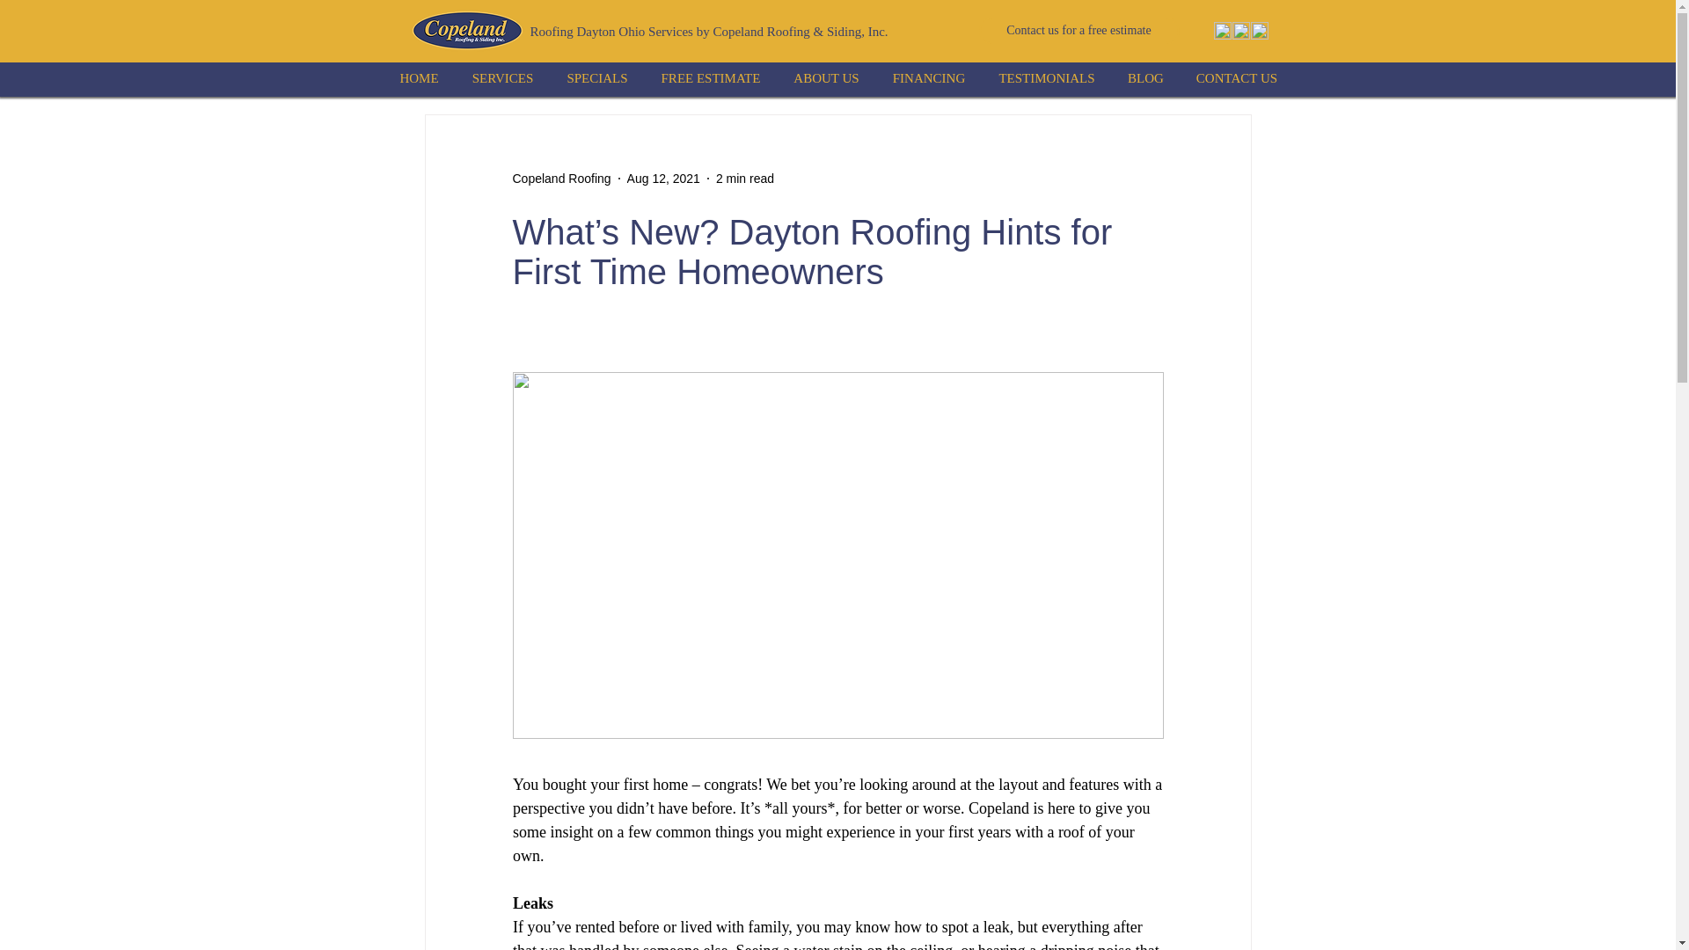 Image resolution: width=1689 pixels, height=950 pixels. Describe the element at coordinates (663, 178) in the screenshot. I see `Aug 12, 2021` at that location.